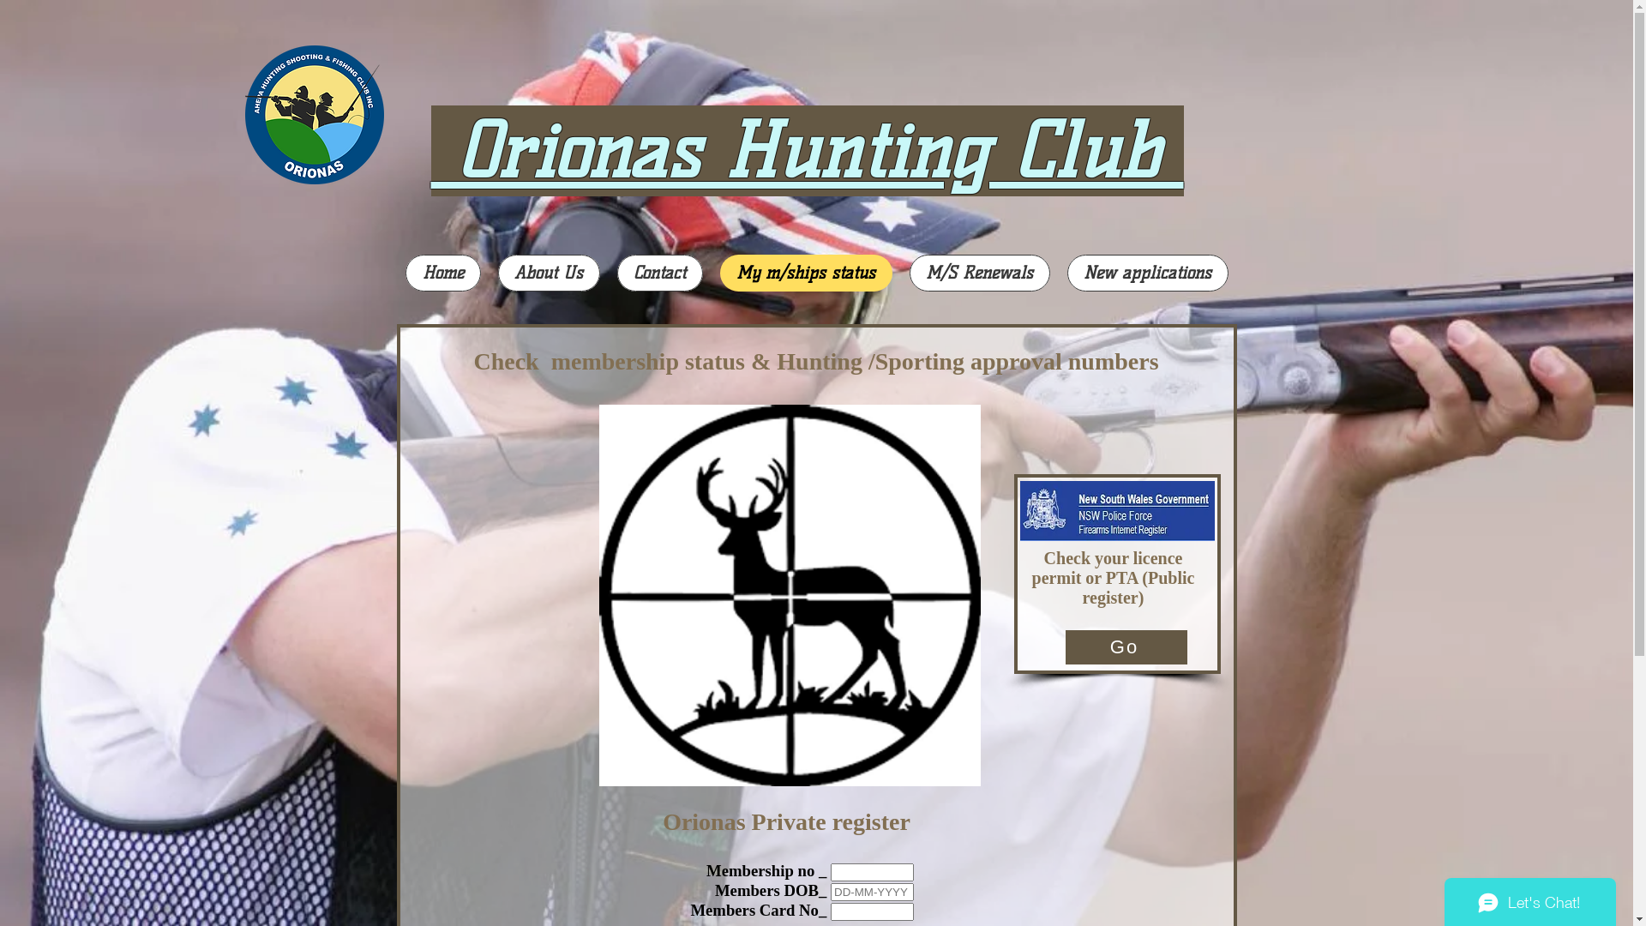  What do you see at coordinates (442, 273) in the screenshot?
I see `Home` at bounding box center [442, 273].